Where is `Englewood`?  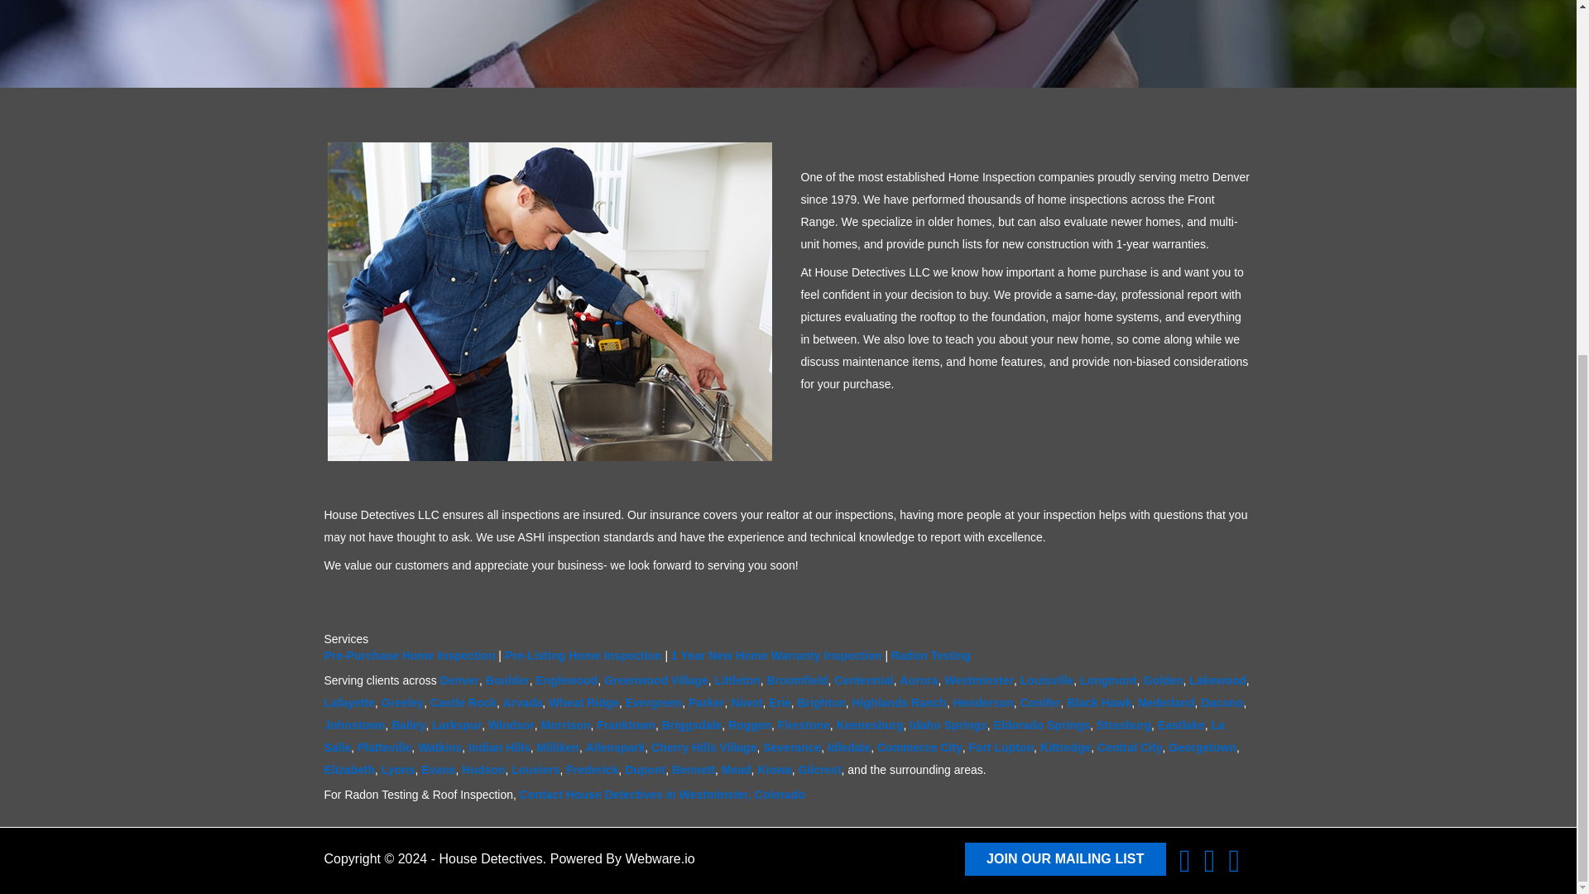
Englewood is located at coordinates (566, 680).